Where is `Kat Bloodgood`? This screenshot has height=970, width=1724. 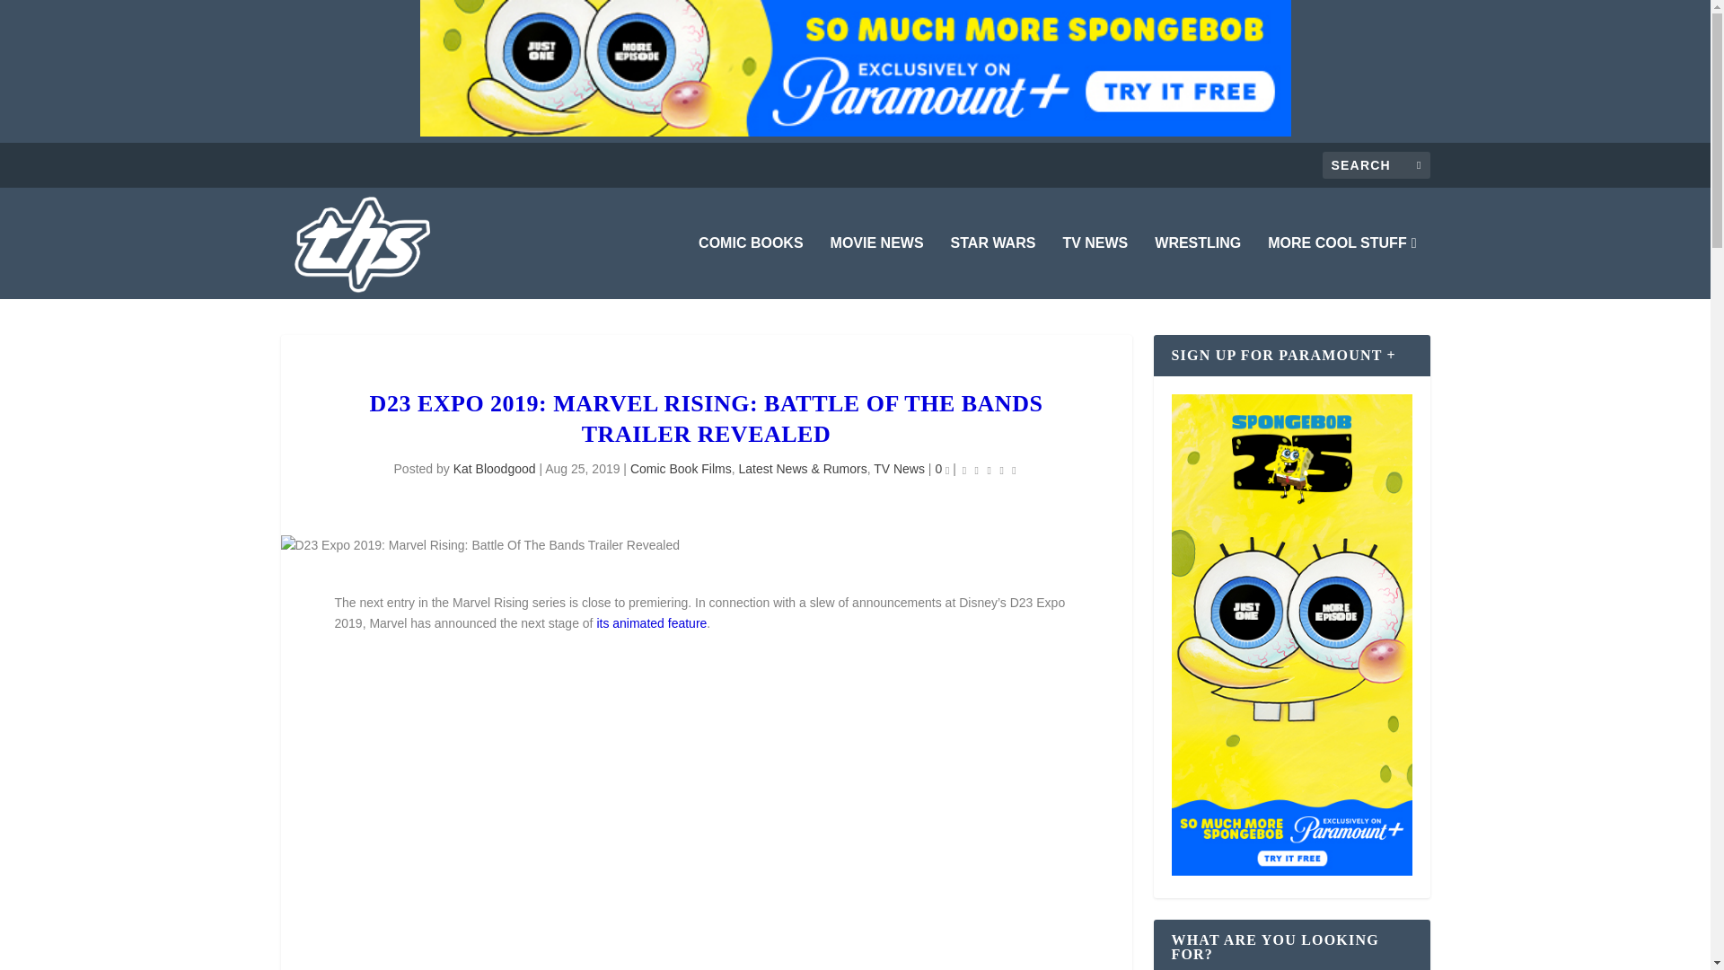 Kat Bloodgood is located at coordinates (494, 469).